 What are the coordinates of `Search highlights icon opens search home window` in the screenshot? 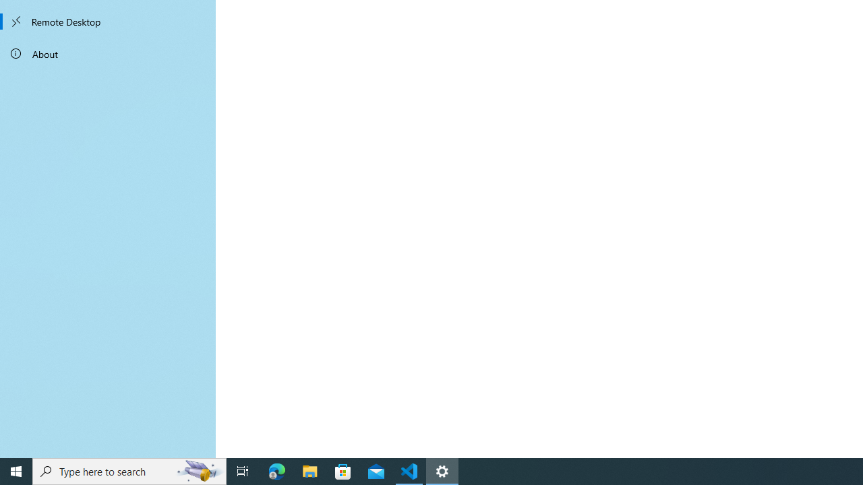 It's located at (200, 472).